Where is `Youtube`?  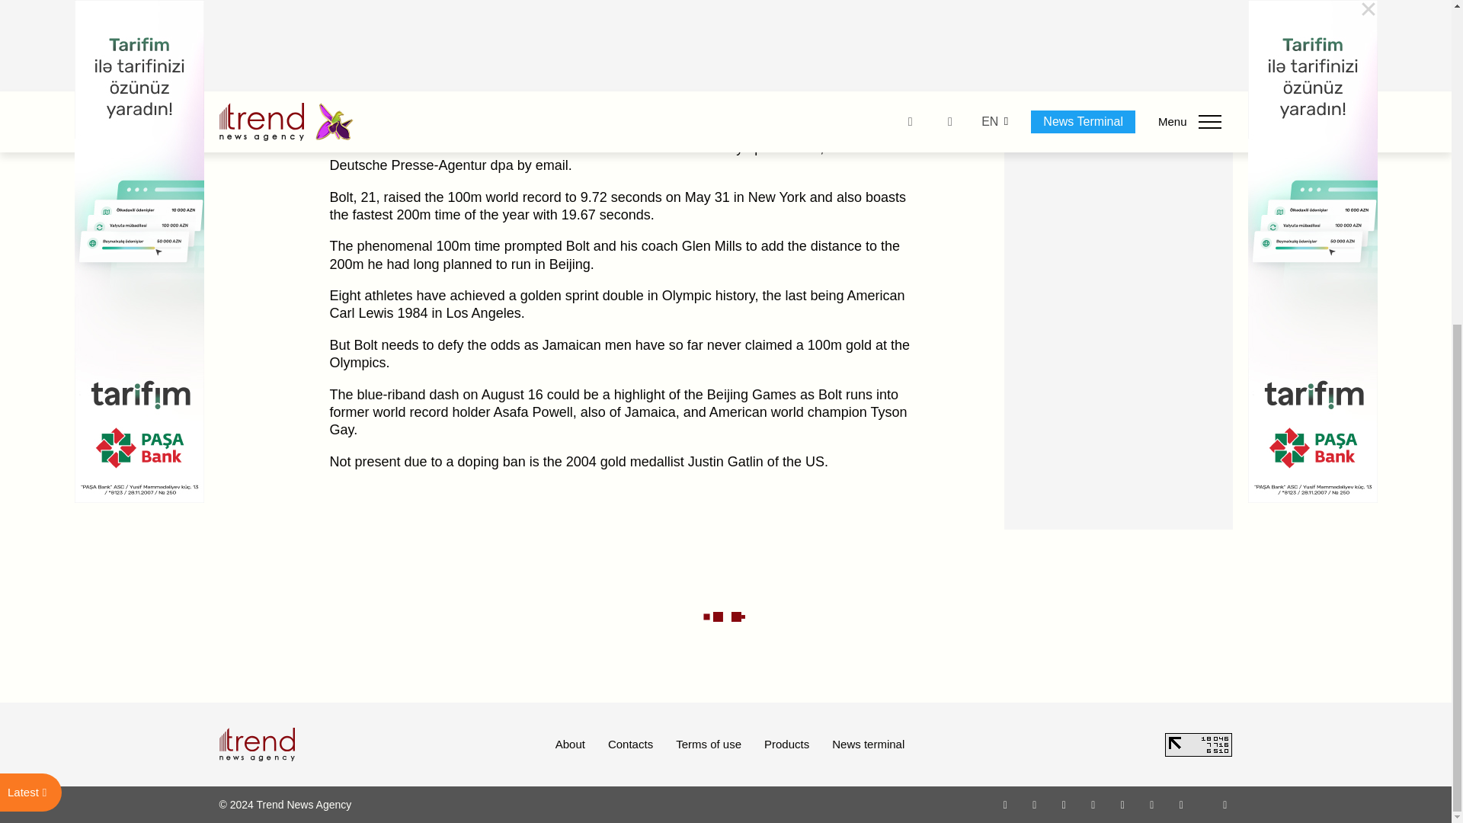
Youtube is located at coordinates (1093, 804).